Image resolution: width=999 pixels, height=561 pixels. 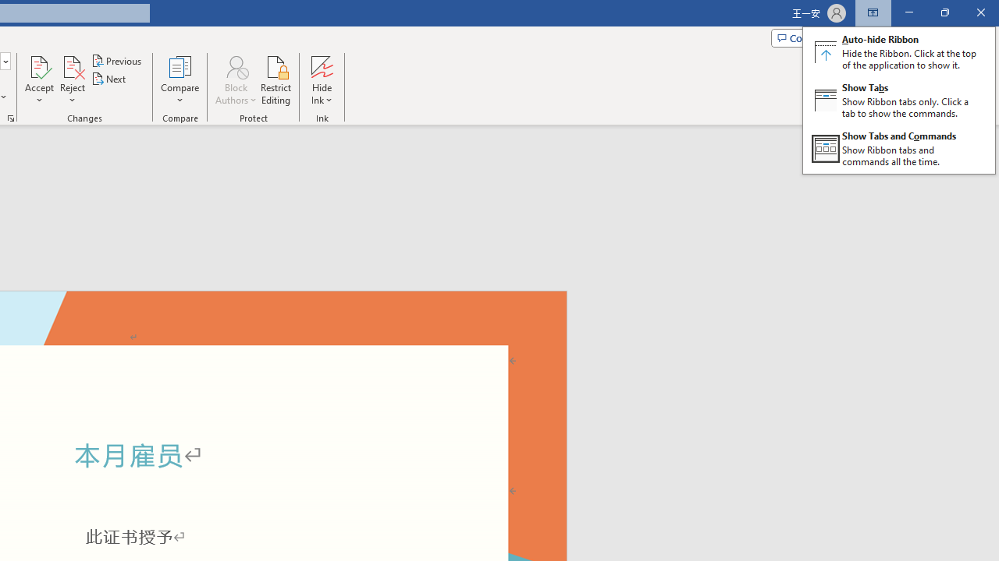 What do you see at coordinates (5, 61) in the screenshot?
I see `Open` at bounding box center [5, 61].